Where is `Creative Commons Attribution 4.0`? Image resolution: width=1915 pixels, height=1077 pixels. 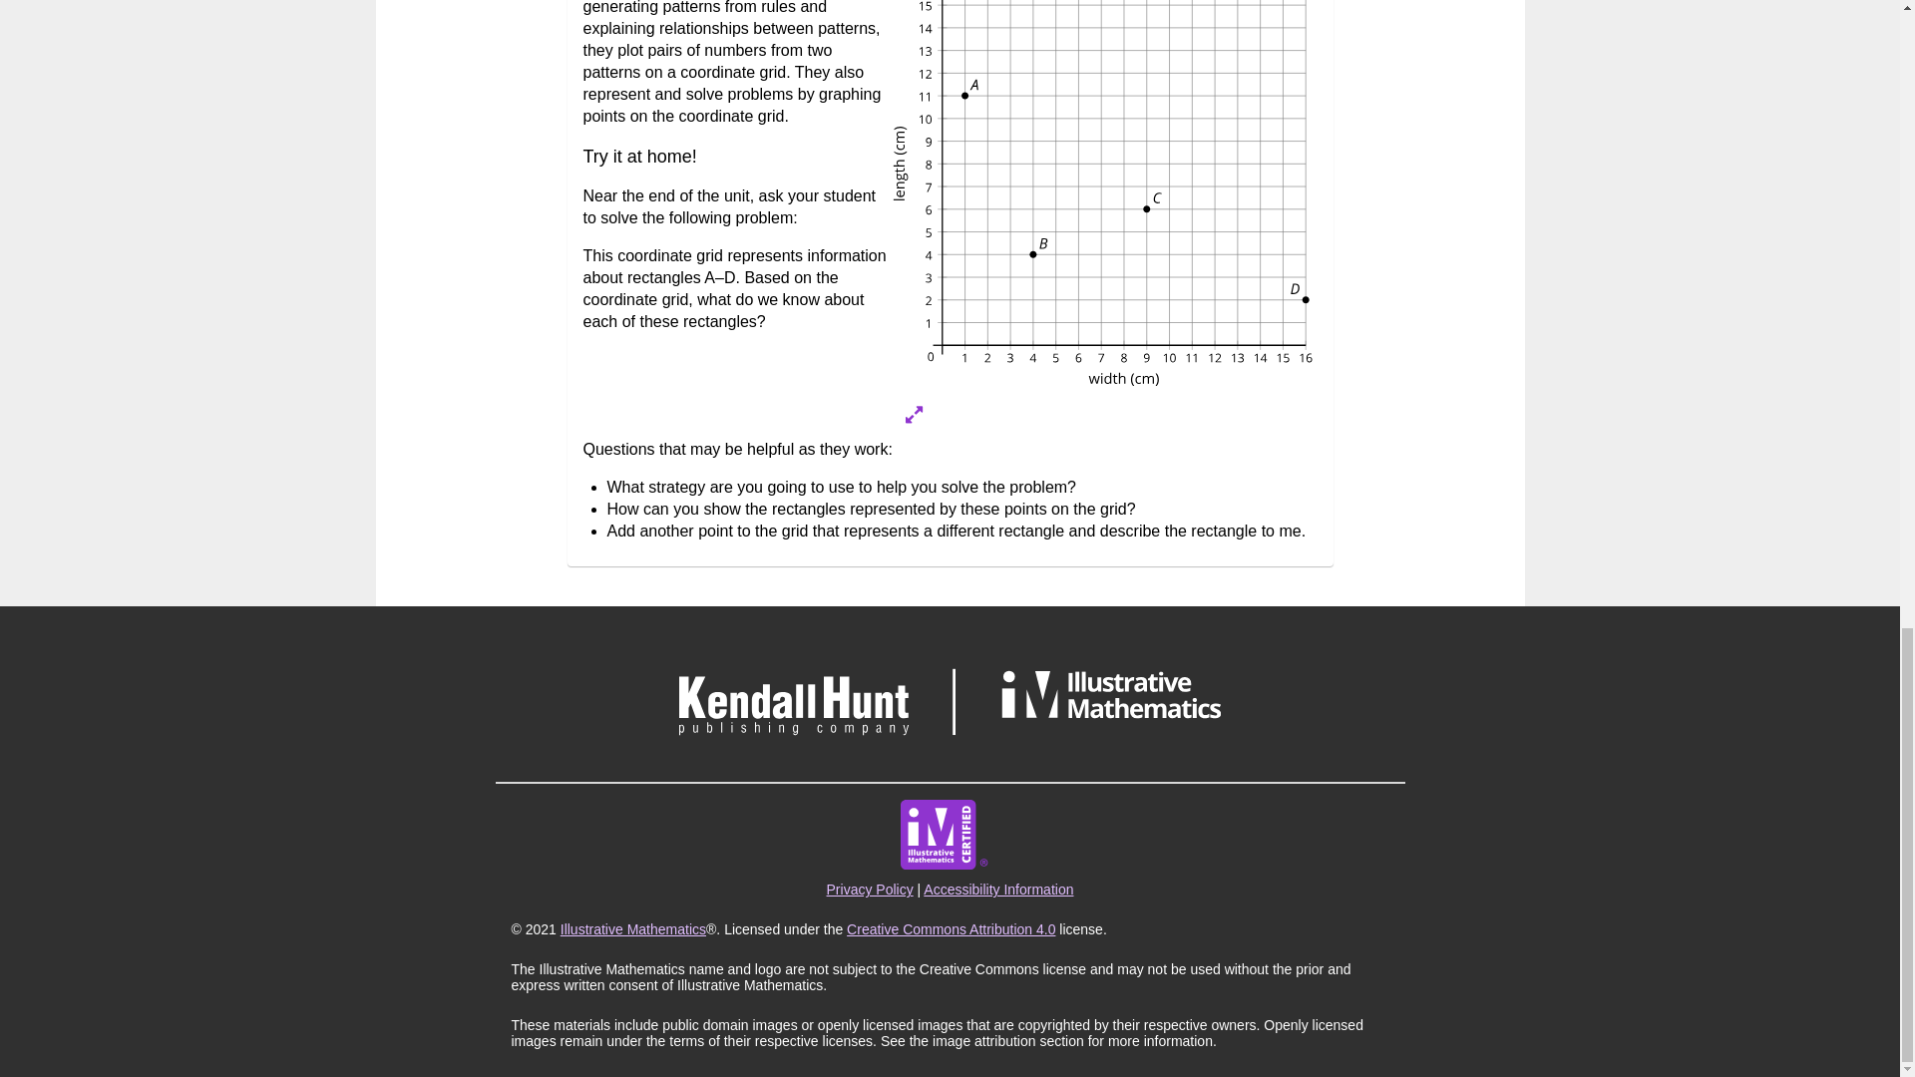
Creative Commons Attribution 4.0 is located at coordinates (950, 929).